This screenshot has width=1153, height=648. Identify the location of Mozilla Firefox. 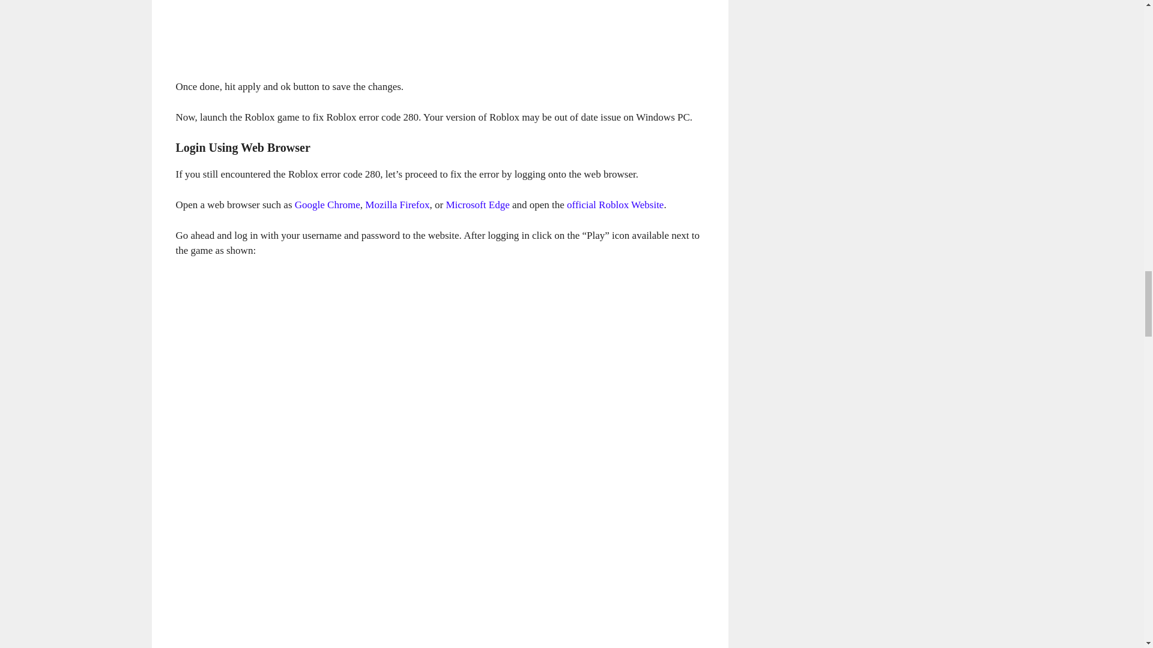
(397, 205).